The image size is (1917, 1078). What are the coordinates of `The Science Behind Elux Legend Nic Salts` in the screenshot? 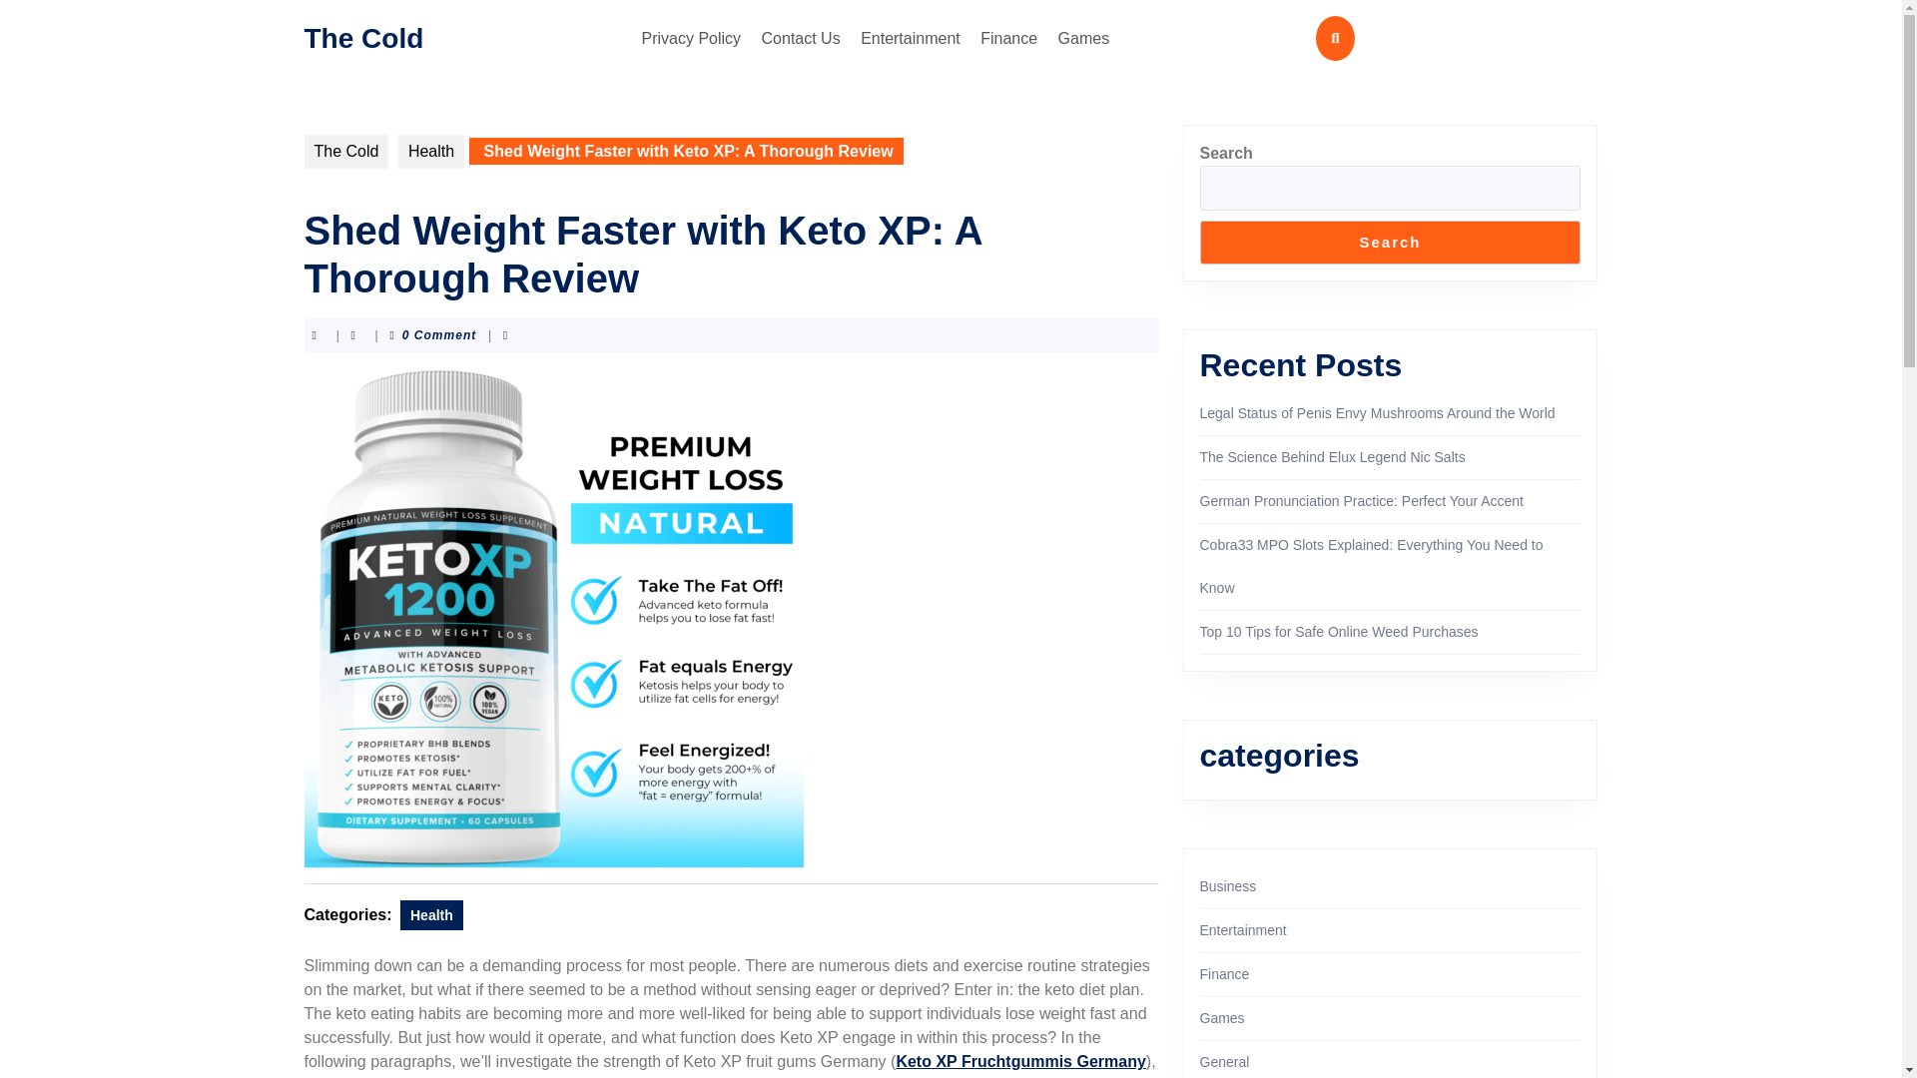 It's located at (1332, 457).